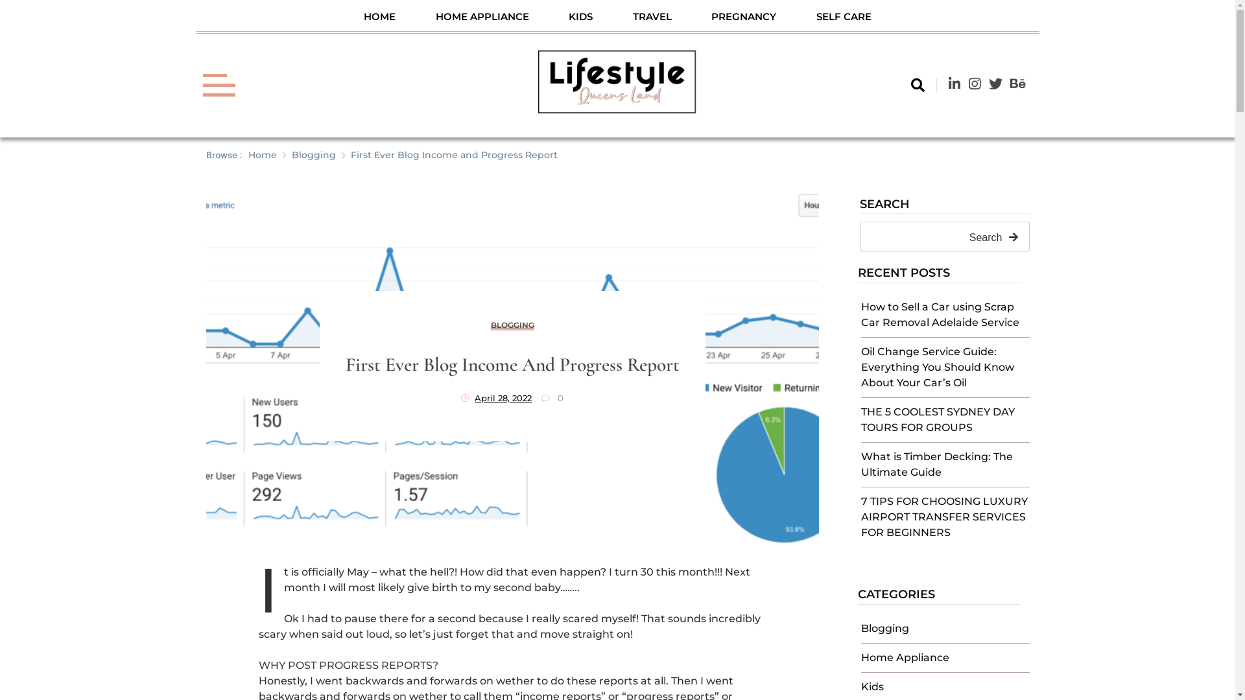 The width and height of the screenshot is (1245, 700). I want to click on Home Appliance, so click(905, 657).